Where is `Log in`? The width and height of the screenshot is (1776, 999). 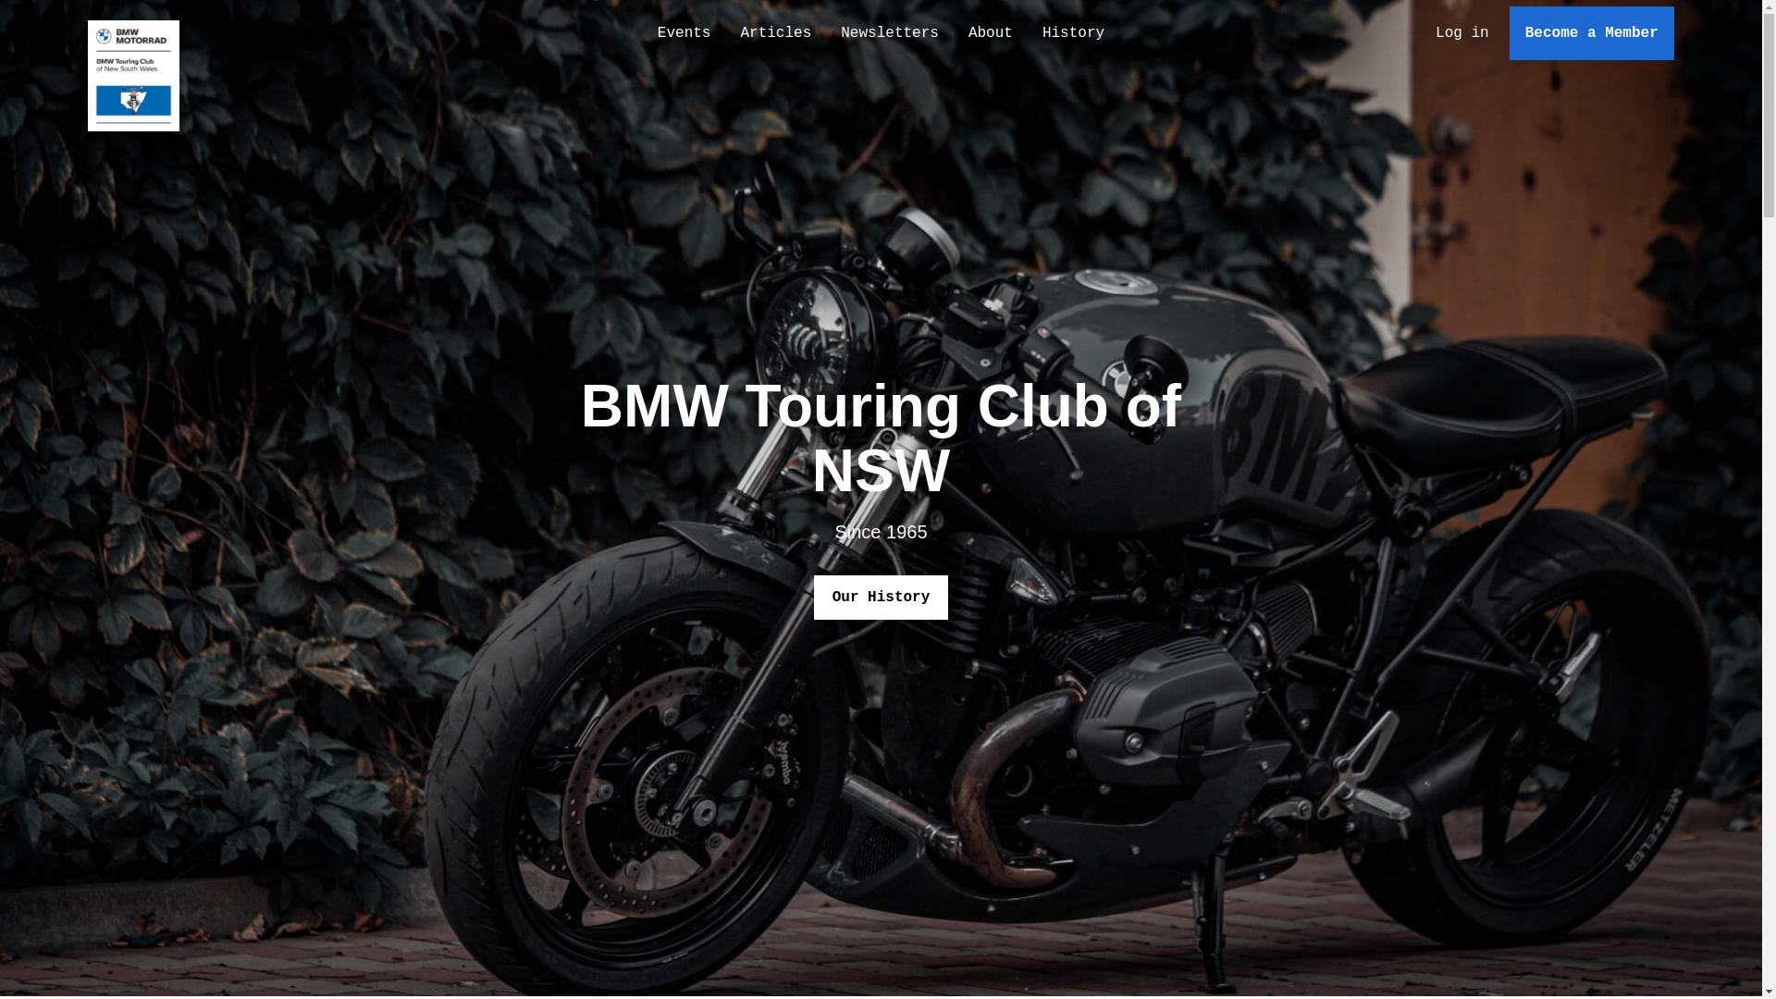 Log in is located at coordinates (1462, 33).